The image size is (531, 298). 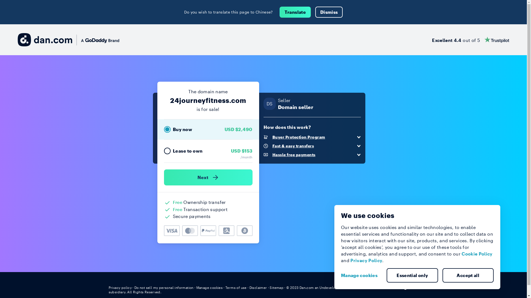 I want to click on Manage cookies, so click(x=210, y=288).